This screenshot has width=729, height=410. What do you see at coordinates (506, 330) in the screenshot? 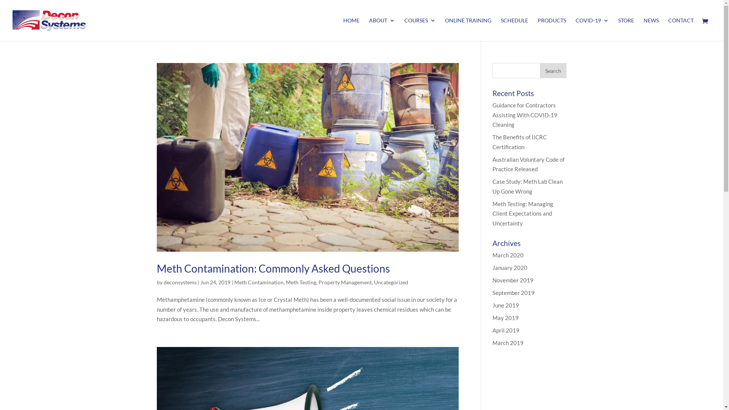
I see `April 2019` at bounding box center [506, 330].